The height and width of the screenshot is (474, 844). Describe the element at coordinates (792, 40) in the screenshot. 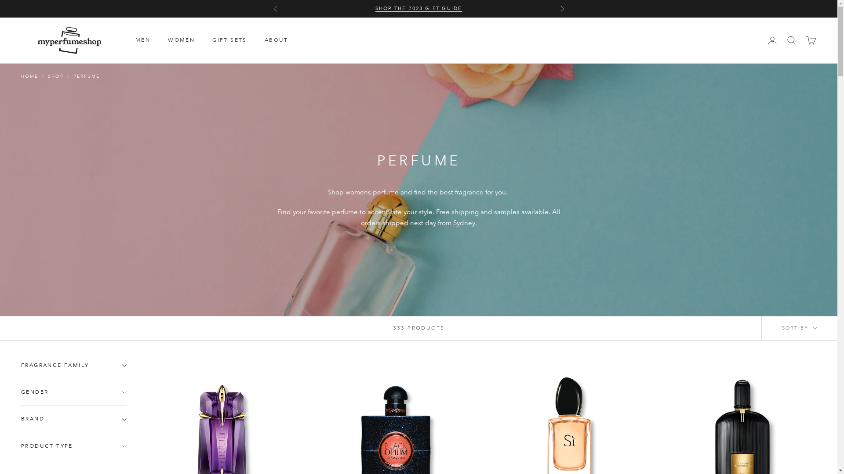

I see `Open search` at that location.